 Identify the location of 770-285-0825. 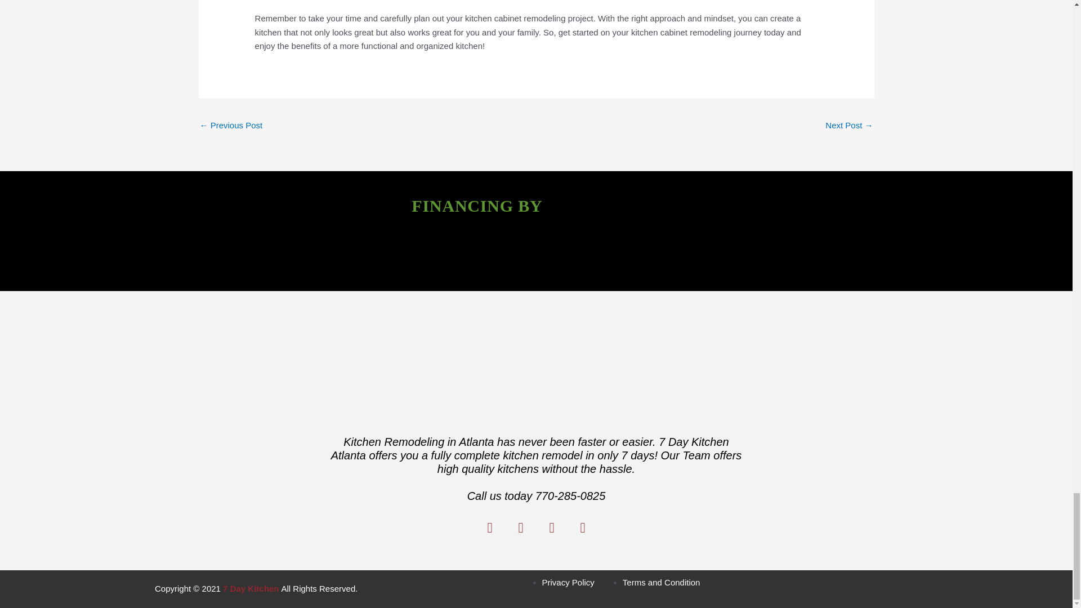
(570, 496).